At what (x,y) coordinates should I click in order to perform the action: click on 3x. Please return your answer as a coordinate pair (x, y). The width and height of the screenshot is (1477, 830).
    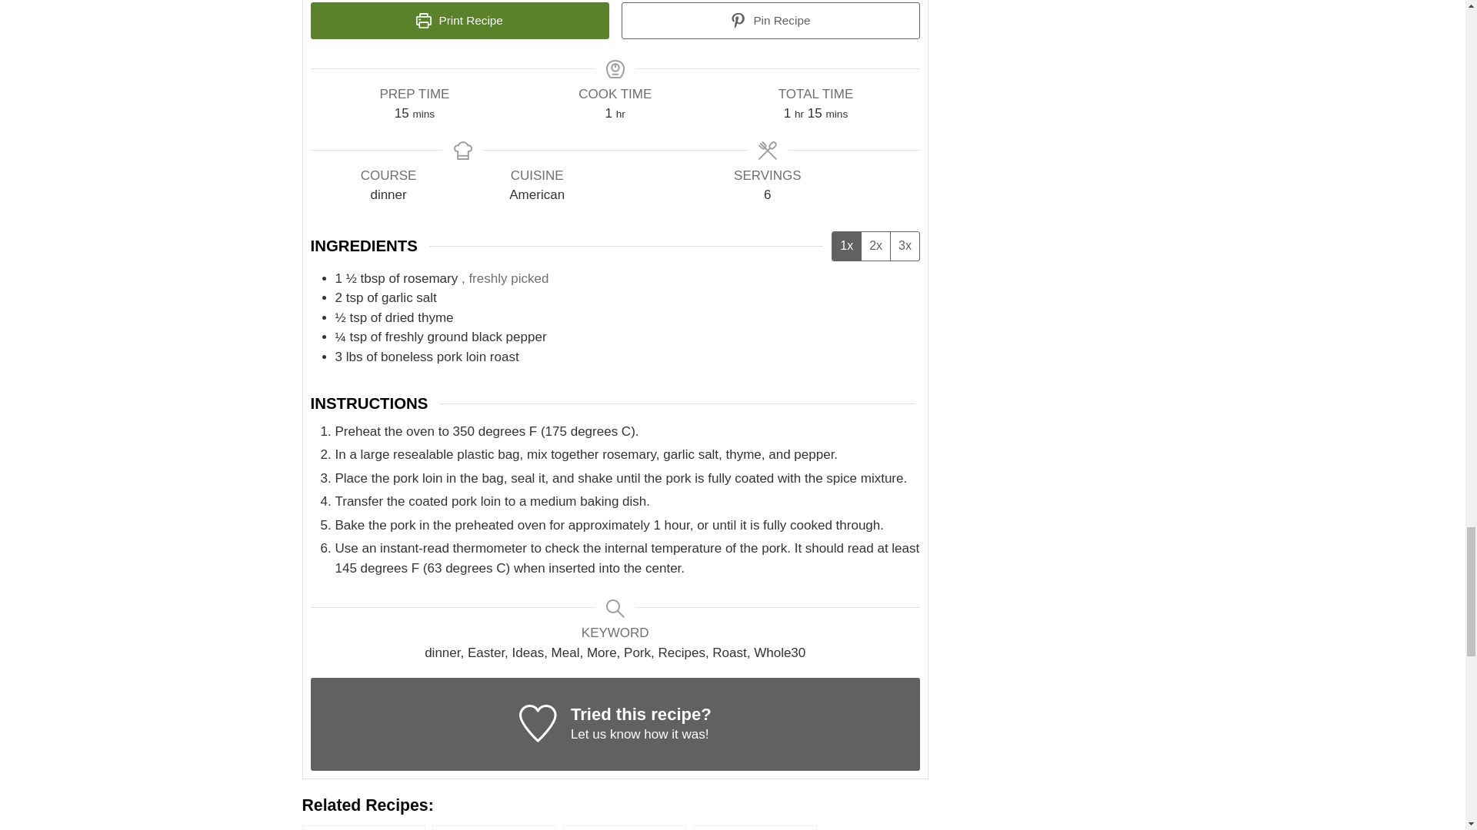
    Looking at the image, I should click on (905, 246).